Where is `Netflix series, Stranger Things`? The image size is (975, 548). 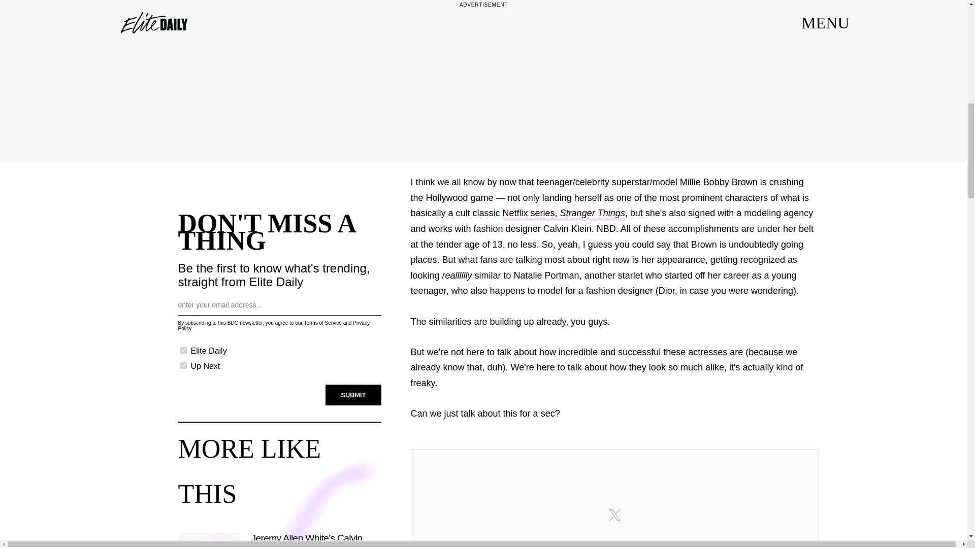 Netflix series, Stranger Things is located at coordinates (564, 214).